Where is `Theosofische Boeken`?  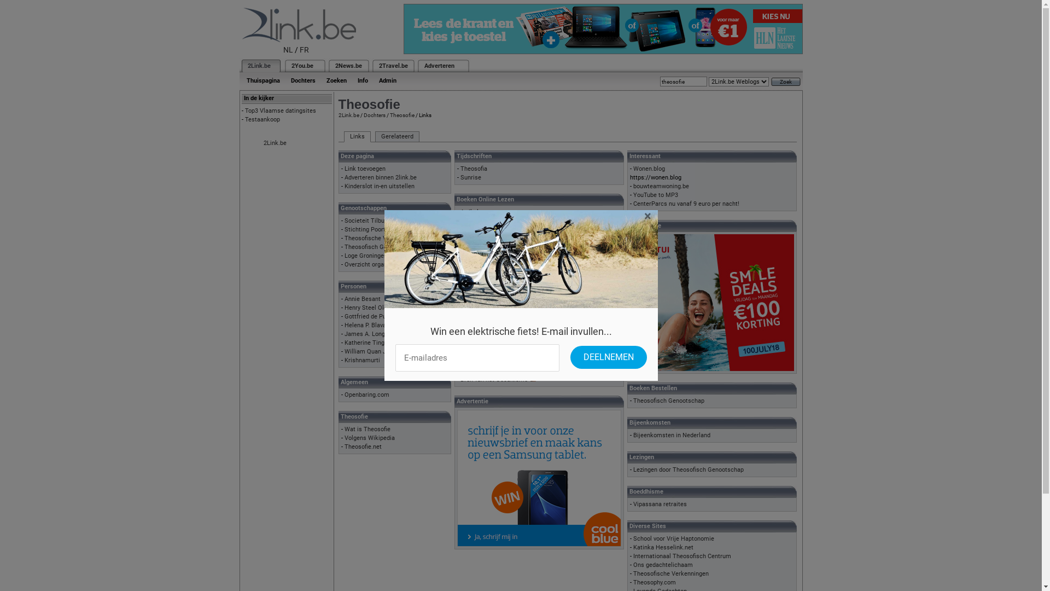
Theosofische Boeken is located at coordinates (490, 352).